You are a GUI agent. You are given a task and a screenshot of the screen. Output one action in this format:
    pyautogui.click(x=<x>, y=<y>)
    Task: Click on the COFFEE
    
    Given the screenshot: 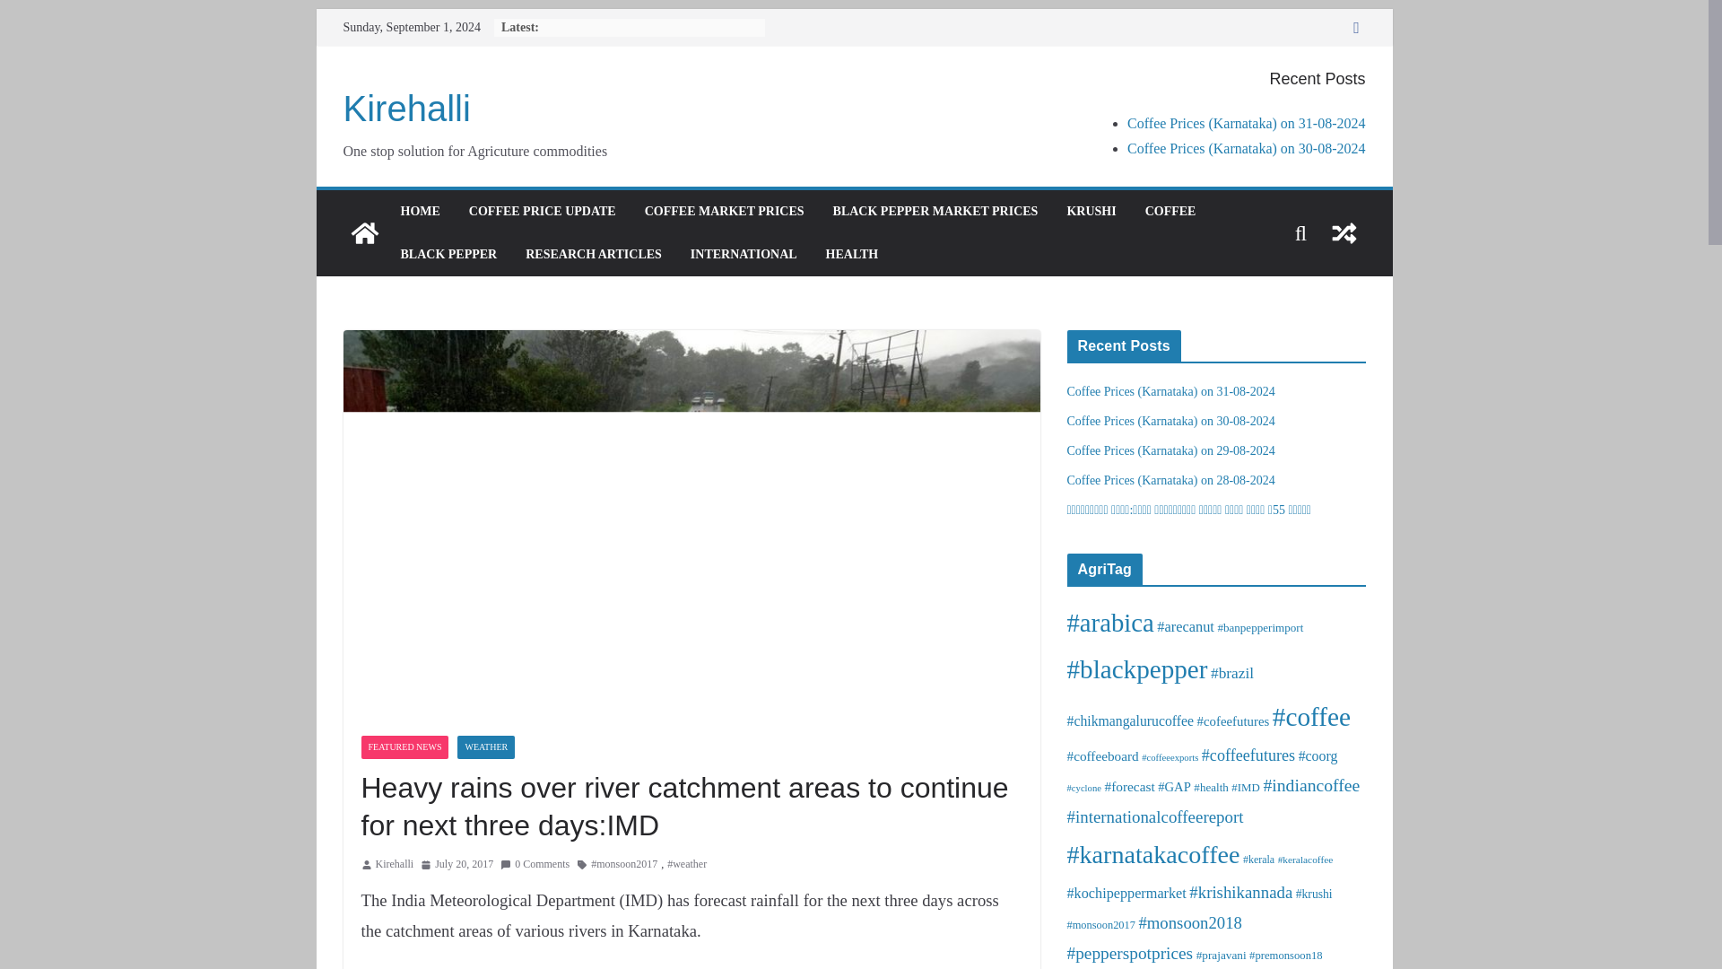 What is the action you would take?
    pyautogui.click(x=1170, y=212)
    